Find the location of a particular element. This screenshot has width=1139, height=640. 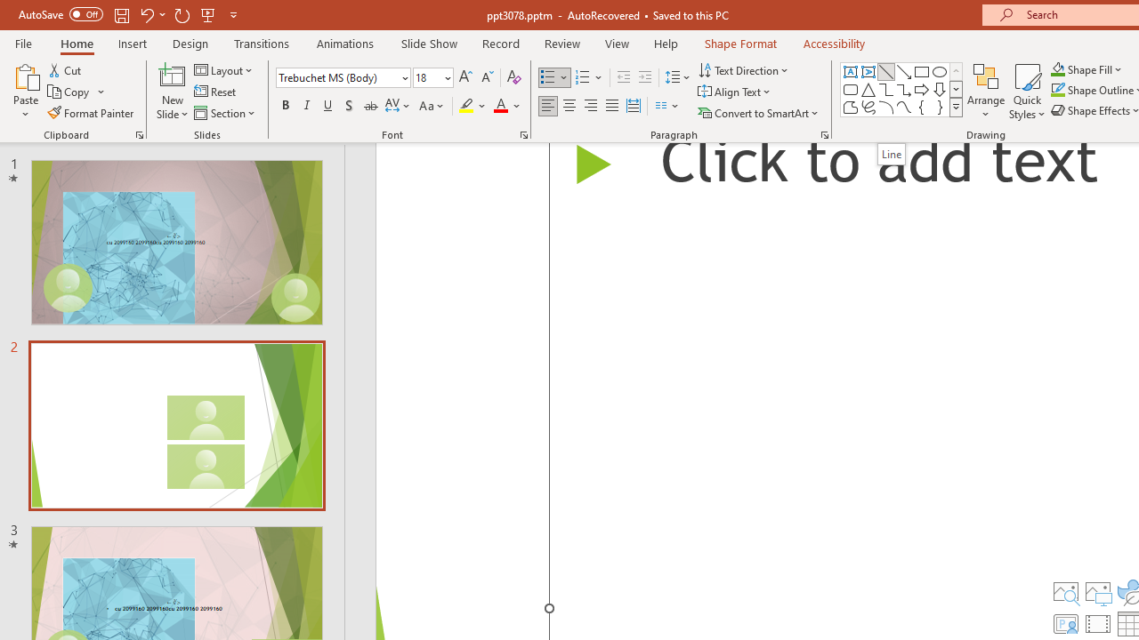

Increase Font Size is located at coordinates (464, 78).